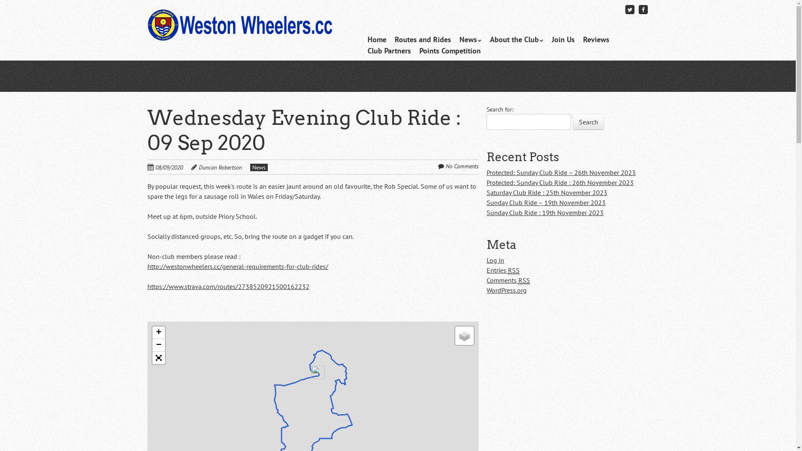  Describe the element at coordinates (630, 9) in the screenshot. I see `Follow me on Twitter` at that location.